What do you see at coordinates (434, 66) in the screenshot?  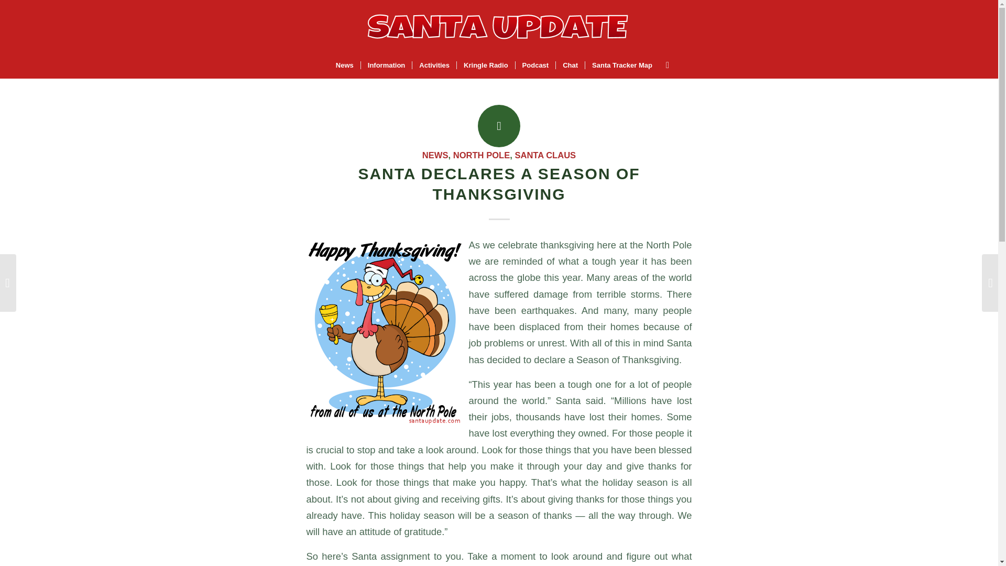 I see `Activities` at bounding box center [434, 66].